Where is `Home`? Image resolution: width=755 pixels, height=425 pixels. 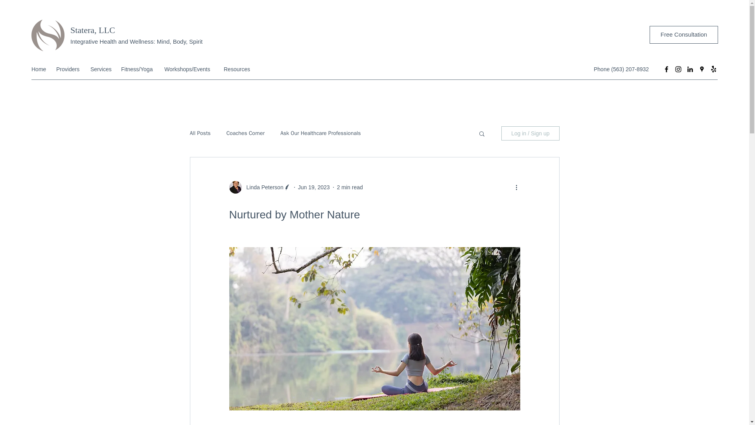
Home is located at coordinates (39, 69).